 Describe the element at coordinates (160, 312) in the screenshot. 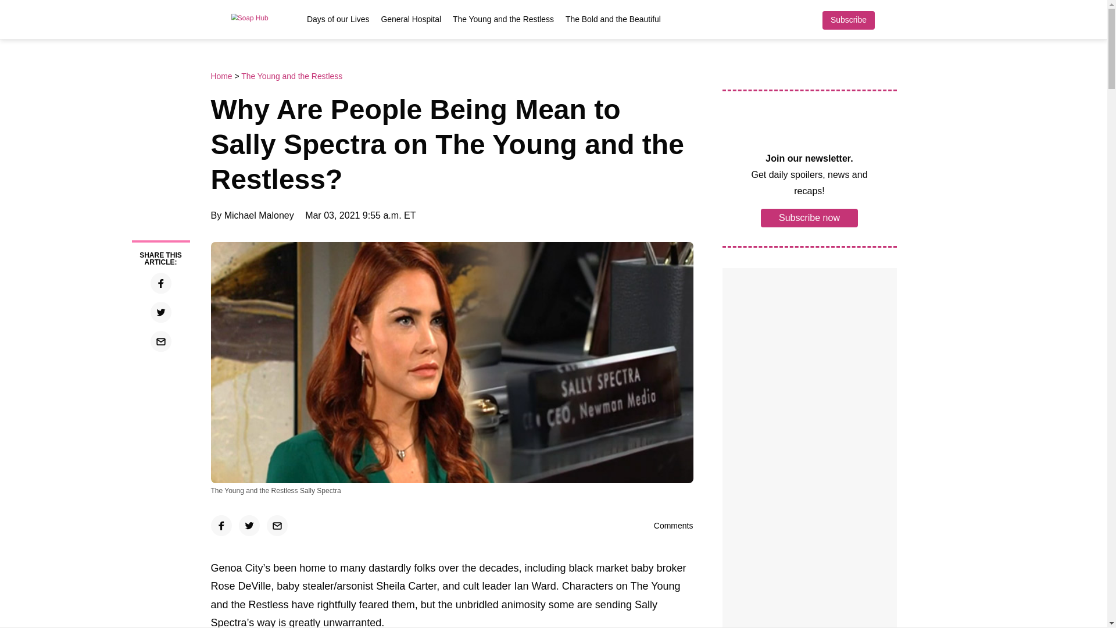

I see `Click to share on Twitter` at that location.